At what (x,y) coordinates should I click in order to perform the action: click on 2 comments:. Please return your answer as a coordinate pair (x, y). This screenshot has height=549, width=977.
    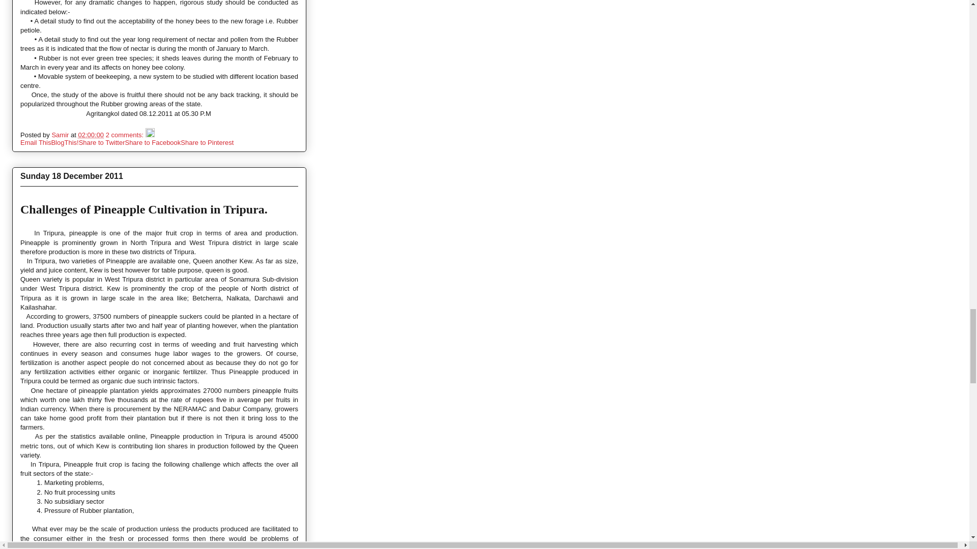
    Looking at the image, I should click on (125, 135).